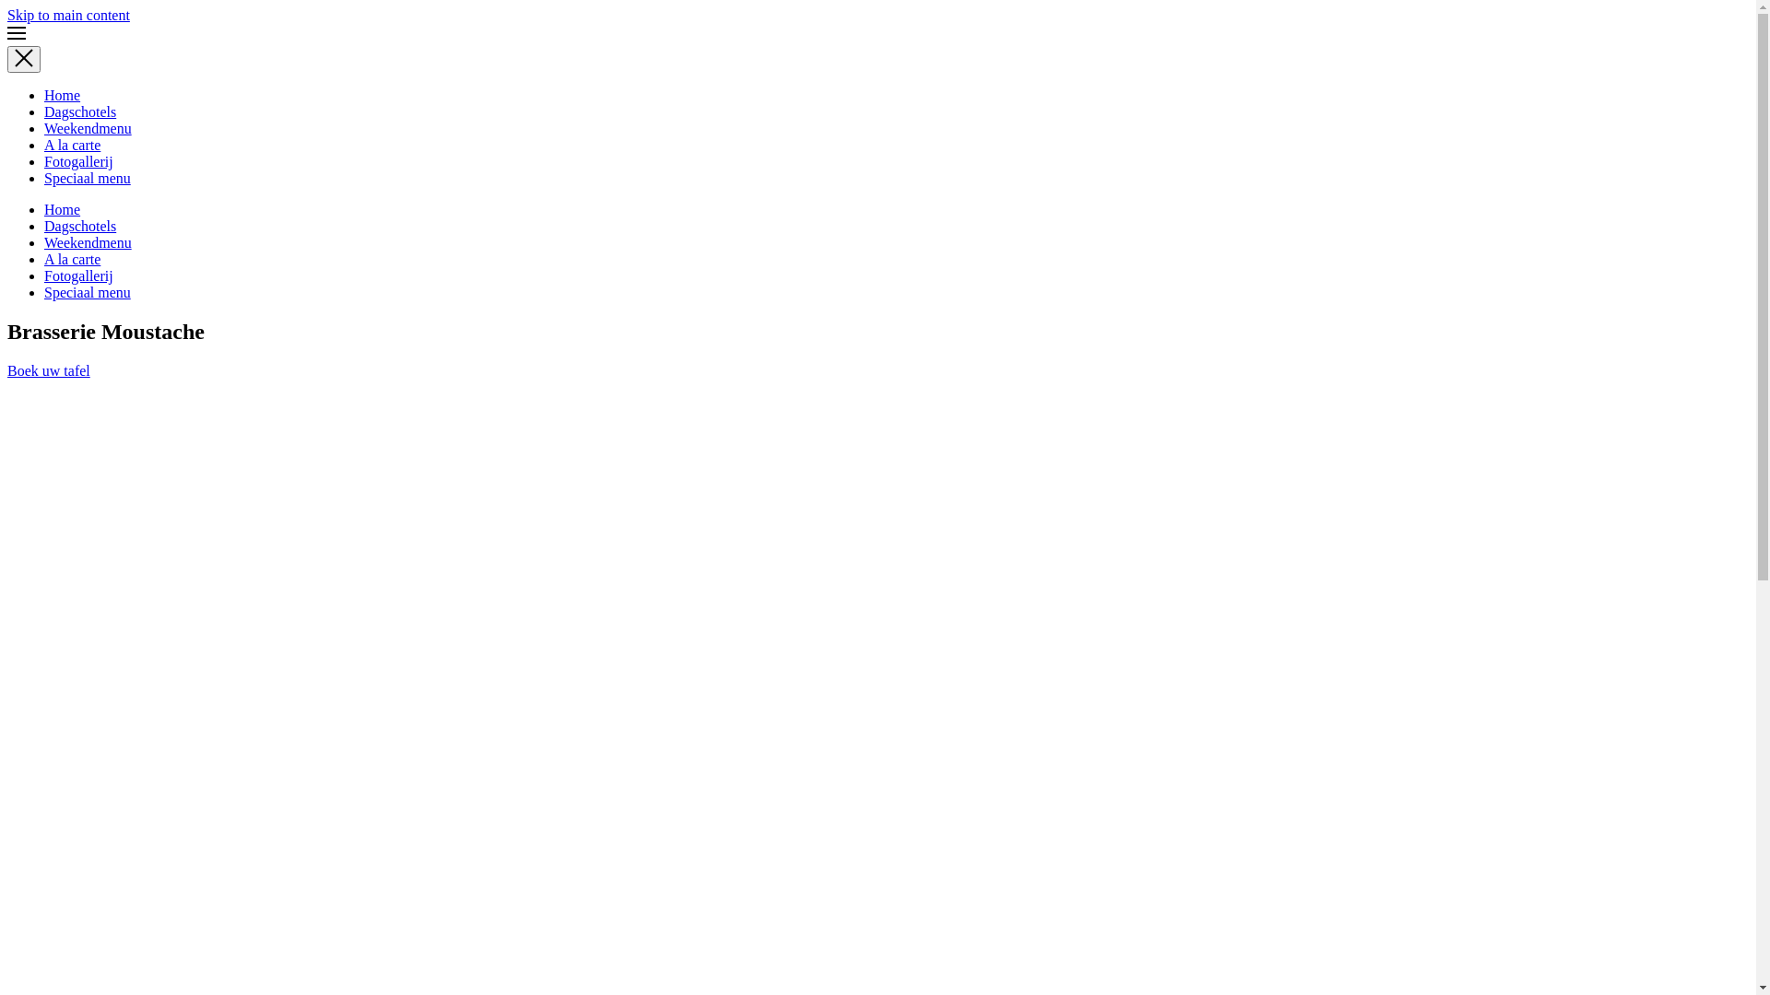  Describe the element at coordinates (63, 96) in the screenshot. I see `Home` at that location.